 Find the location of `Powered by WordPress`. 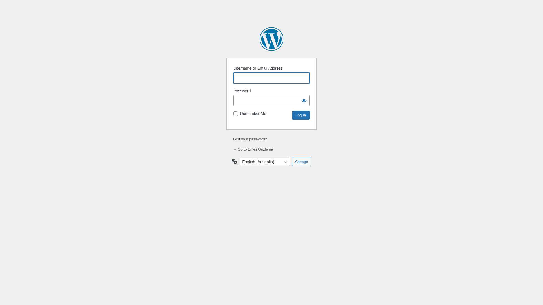

Powered by WordPress is located at coordinates (271, 39).